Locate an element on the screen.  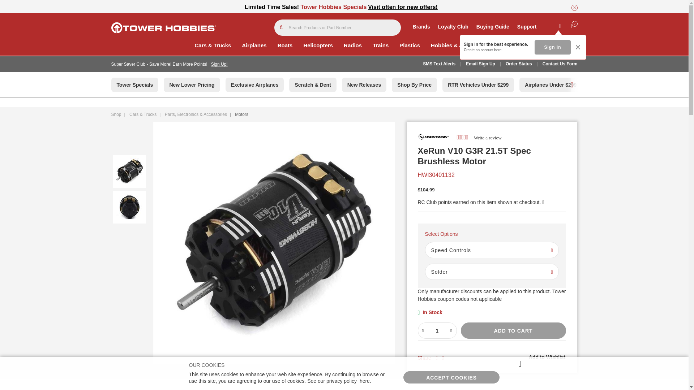
Tower Hobbies Home is located at coordinates (163, 28).